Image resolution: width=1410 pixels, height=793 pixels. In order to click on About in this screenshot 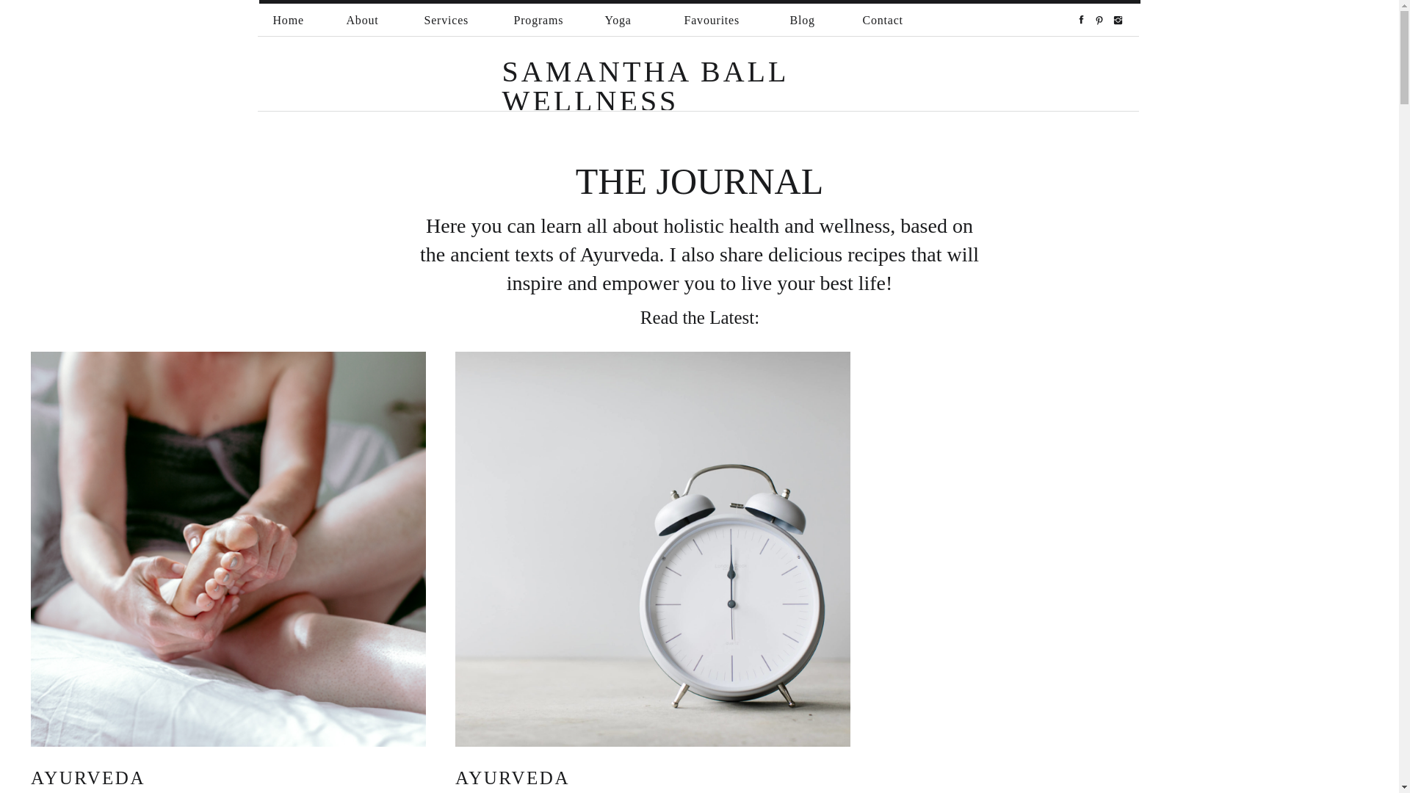, I will do `click(361, 21)`.